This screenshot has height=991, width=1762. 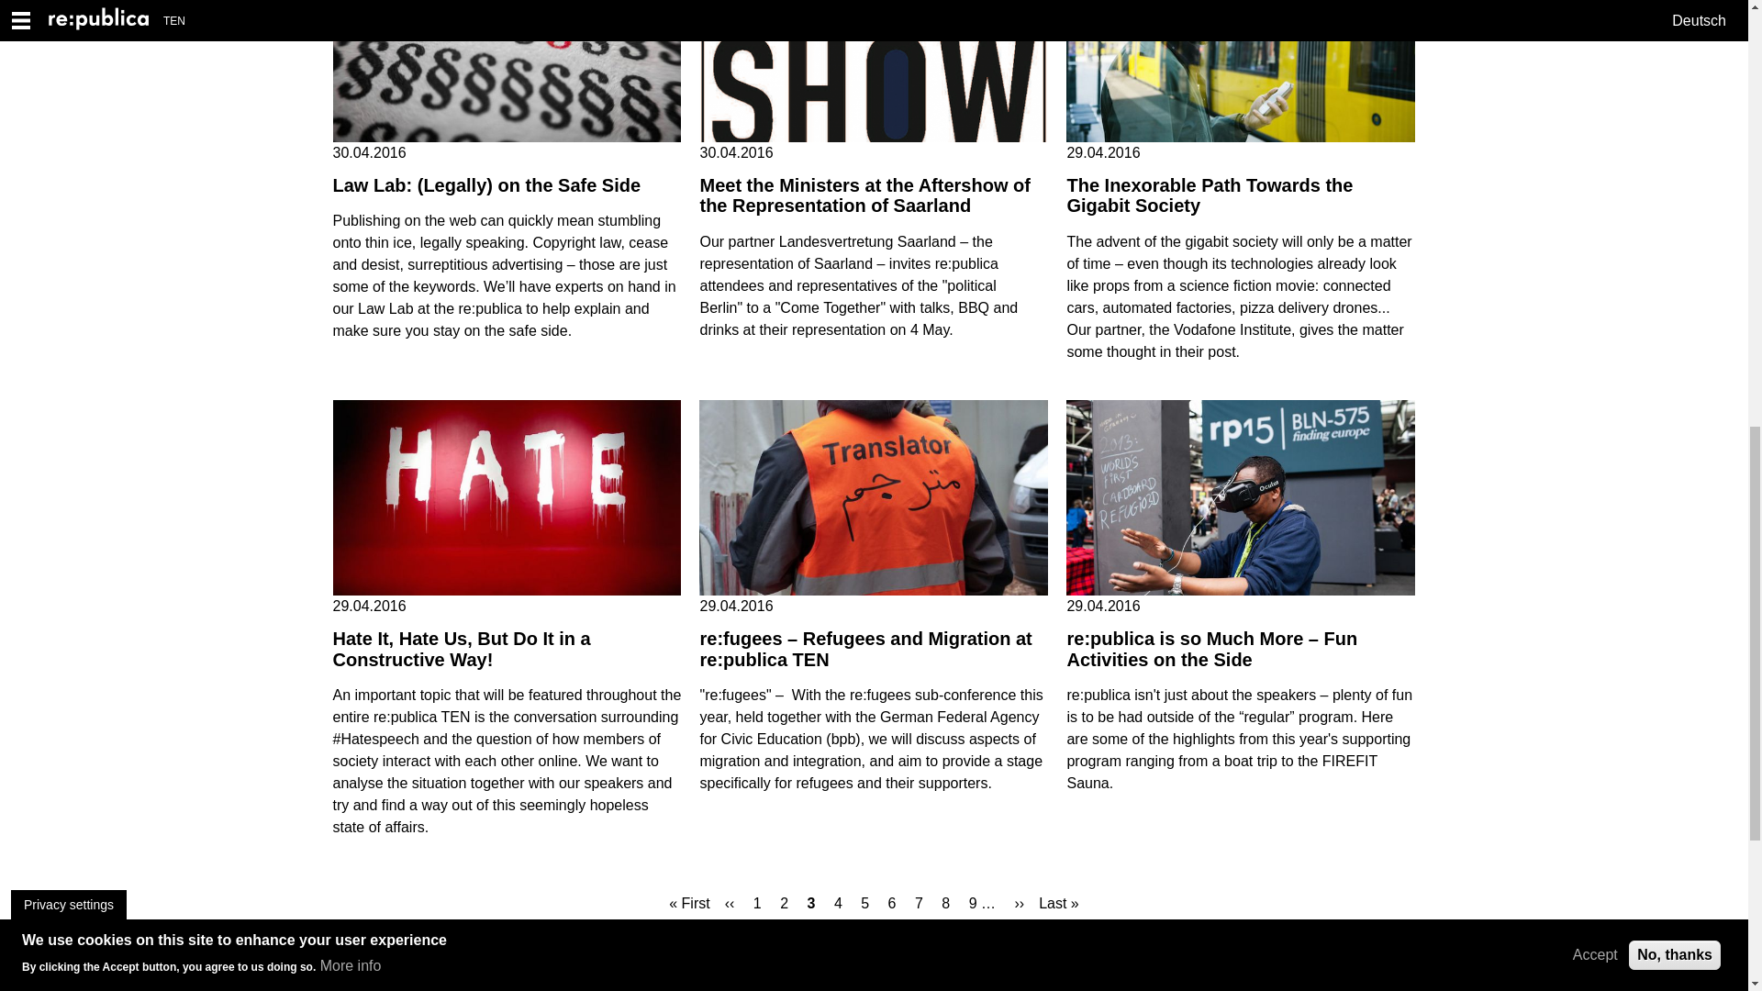 I want to click on hate.jpg, so click(x=507, y=498).